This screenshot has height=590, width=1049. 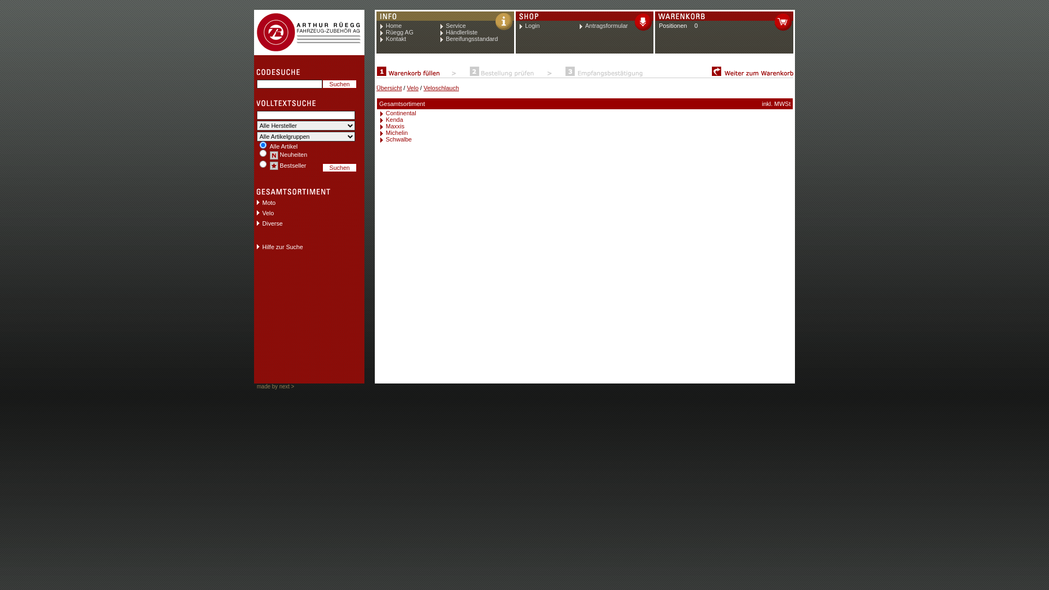 What do you see at coordinates (340, 168) in the screenshot?
I see `Suchen` at bounding box center [340, 168].